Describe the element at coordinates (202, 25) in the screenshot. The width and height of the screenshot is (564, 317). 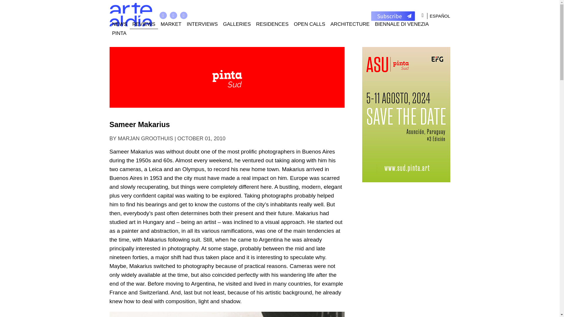
I see `INTERVIEWS` at that location.